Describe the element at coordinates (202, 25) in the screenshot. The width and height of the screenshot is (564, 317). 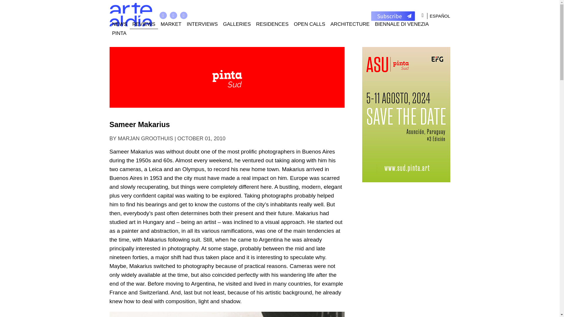
I see `INTERVIEWS` at that location.